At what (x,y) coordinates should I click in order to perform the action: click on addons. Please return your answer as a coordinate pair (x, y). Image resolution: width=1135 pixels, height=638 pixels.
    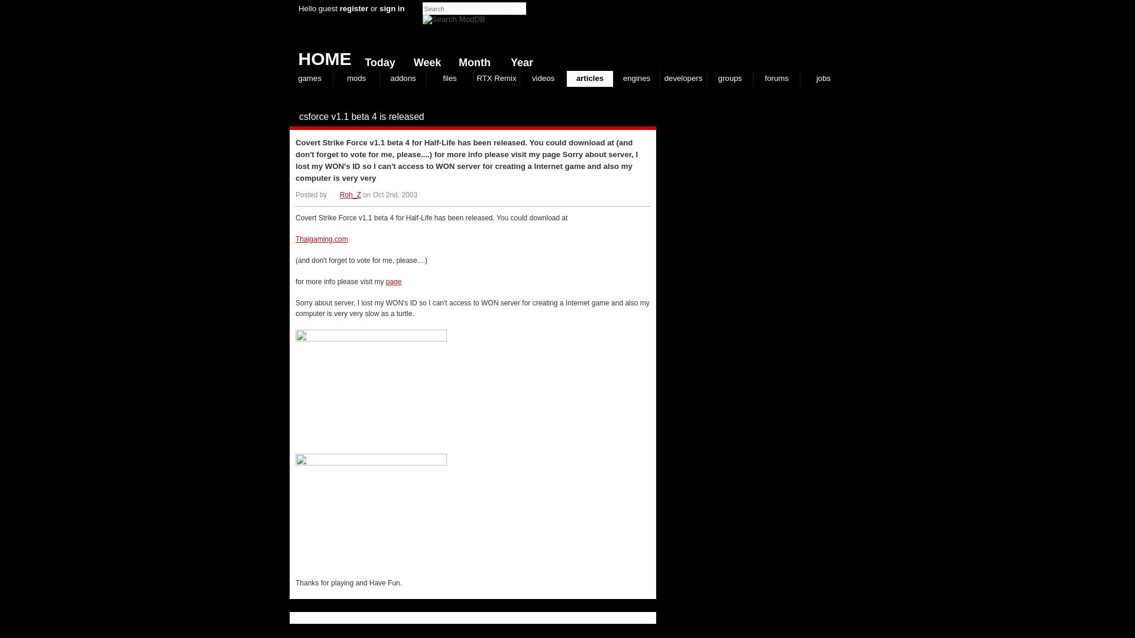
    Looking at the image, I should click on (403, 78).